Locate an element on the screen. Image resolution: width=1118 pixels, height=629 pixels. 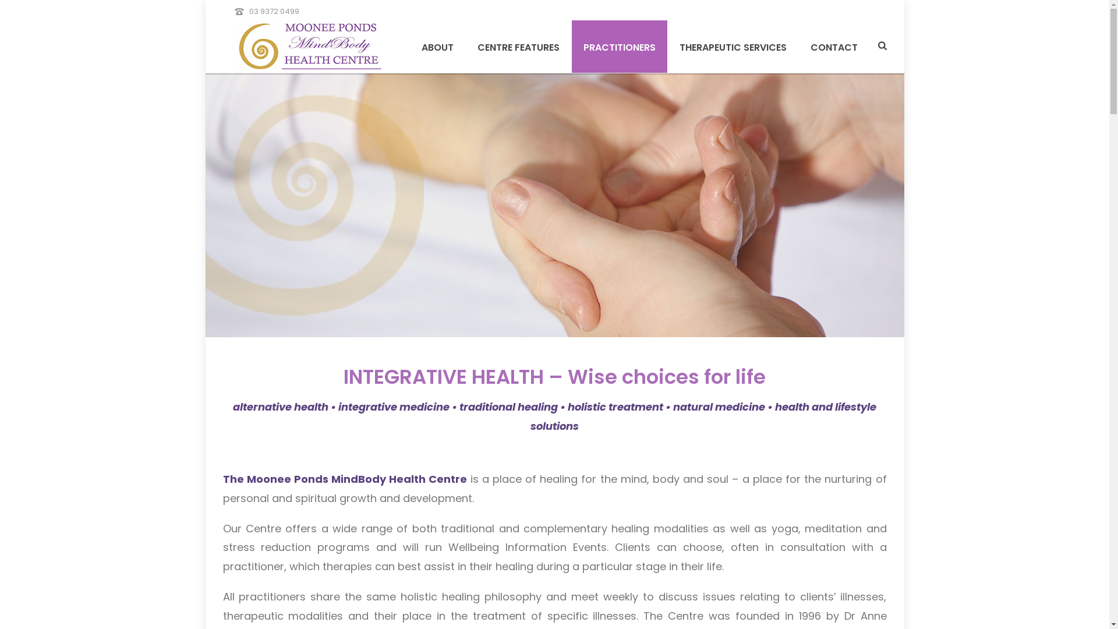
PRACTITIONERS is located at coordinates (620, 47).